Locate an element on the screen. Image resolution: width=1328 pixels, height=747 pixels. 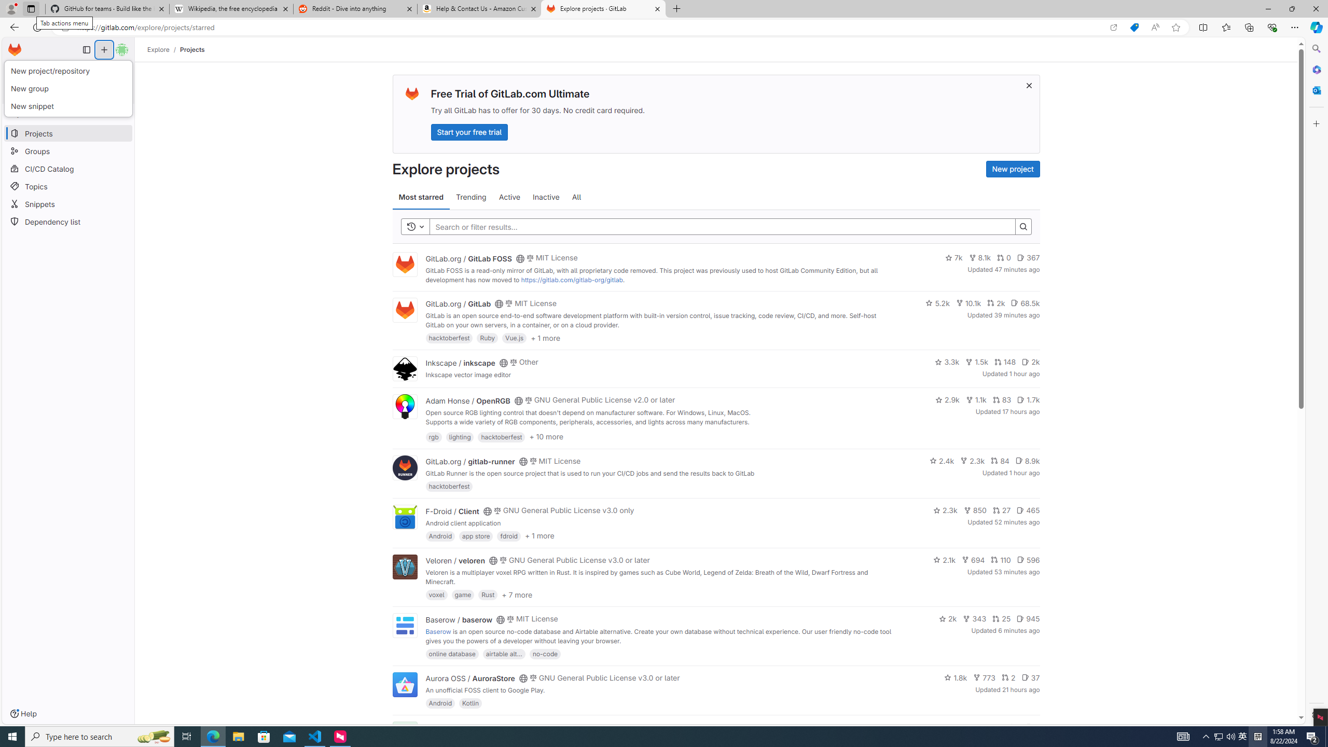
Adam Honse / OpenRGB is located at coordinates (467, 400).